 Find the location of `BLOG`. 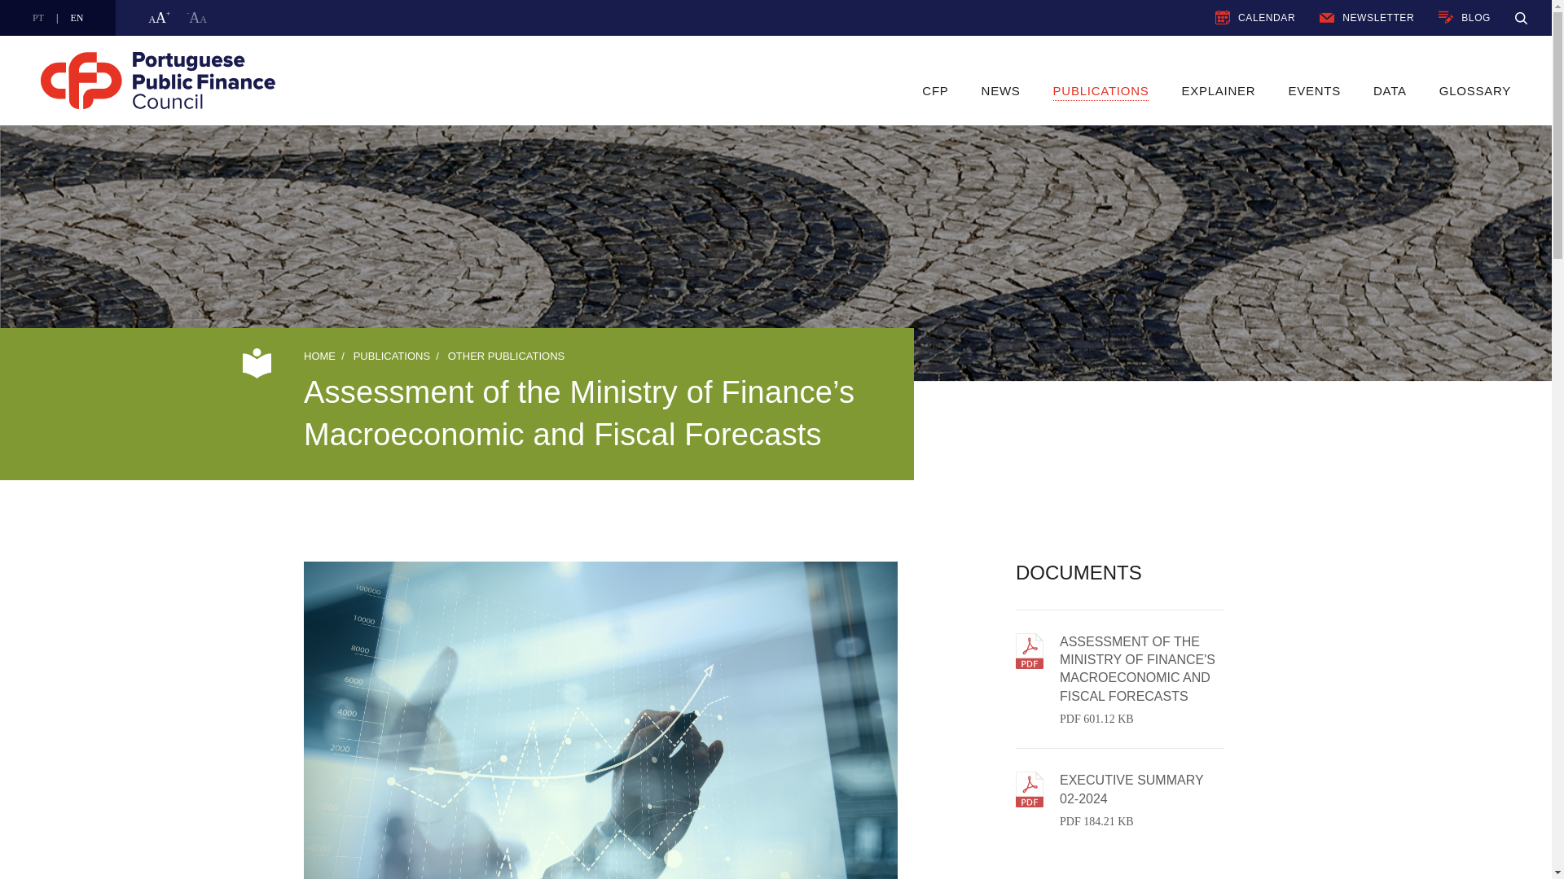

BLOG is located at coordinates (1445, 18).